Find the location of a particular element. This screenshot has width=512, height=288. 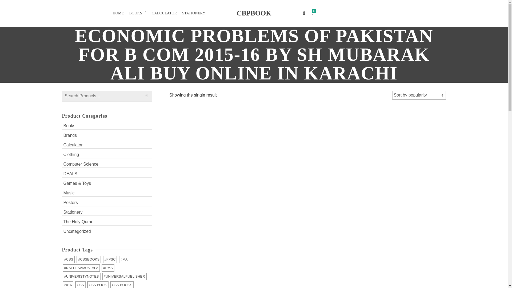

BOOKS is located at coordinates (138, 13).